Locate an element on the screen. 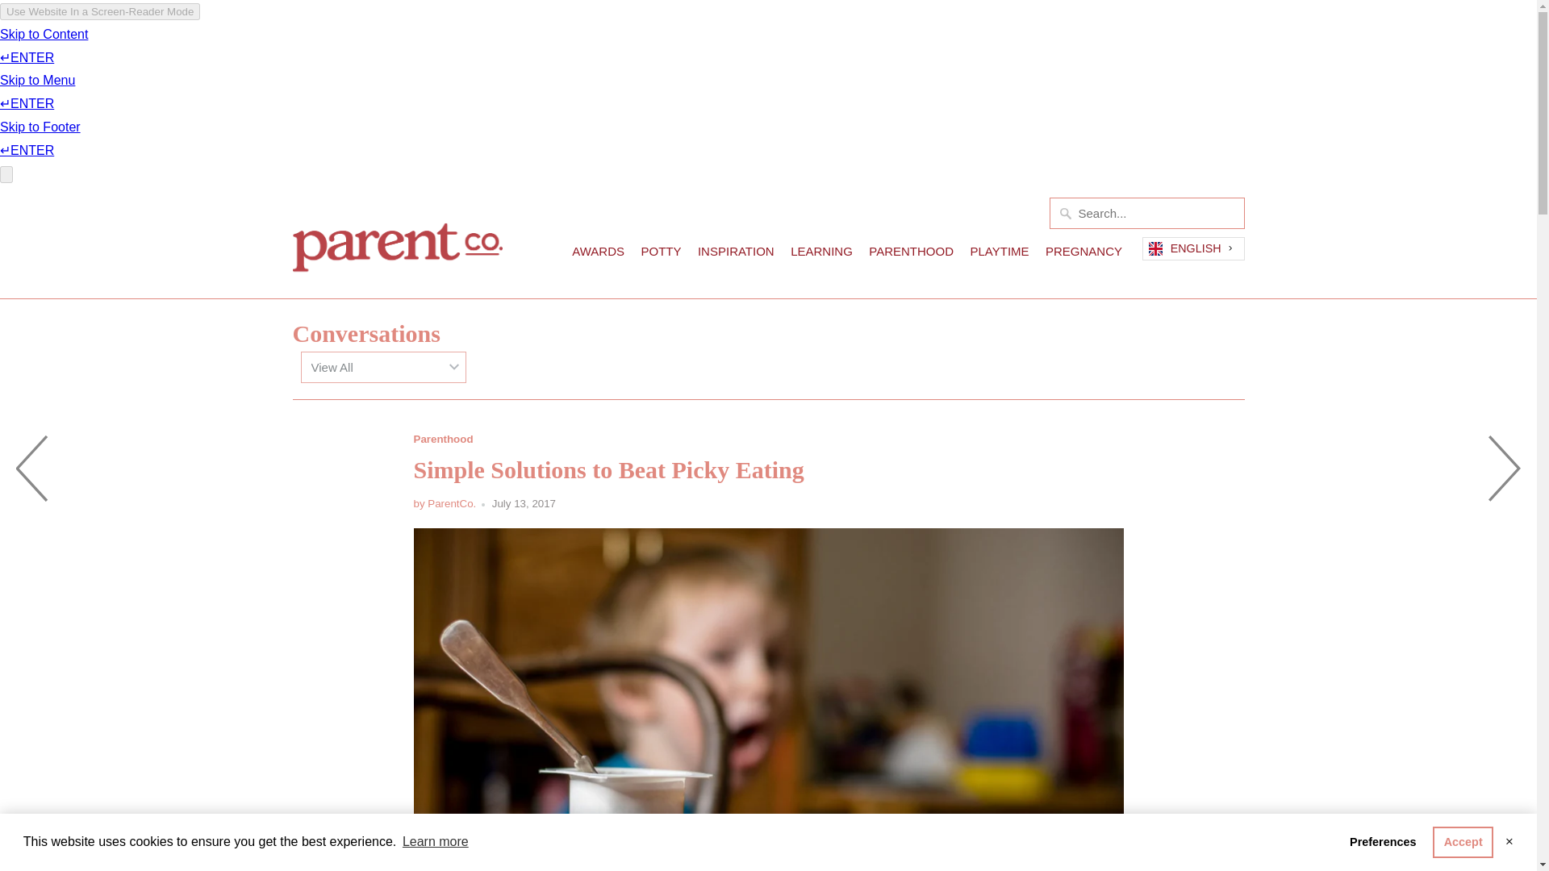 This screenshot has width=1549, height=871. INSPIRATION is located at coordinates (736, 255).